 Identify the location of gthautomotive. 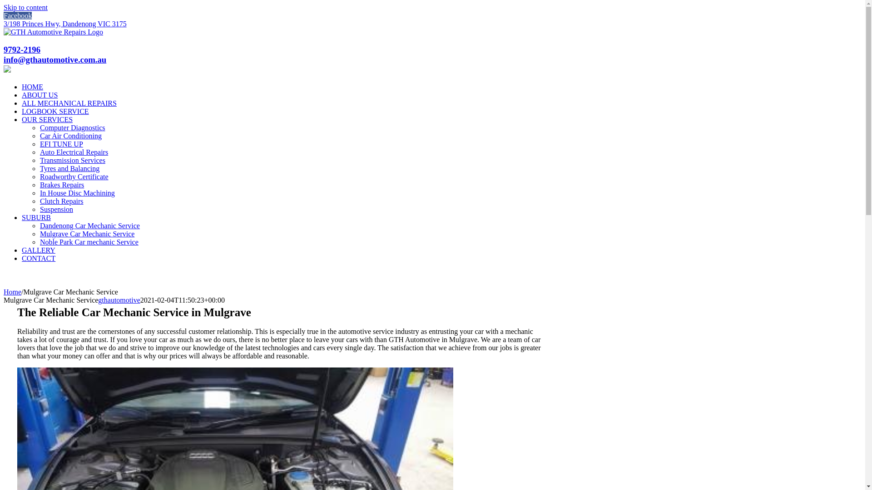
(119, 300).